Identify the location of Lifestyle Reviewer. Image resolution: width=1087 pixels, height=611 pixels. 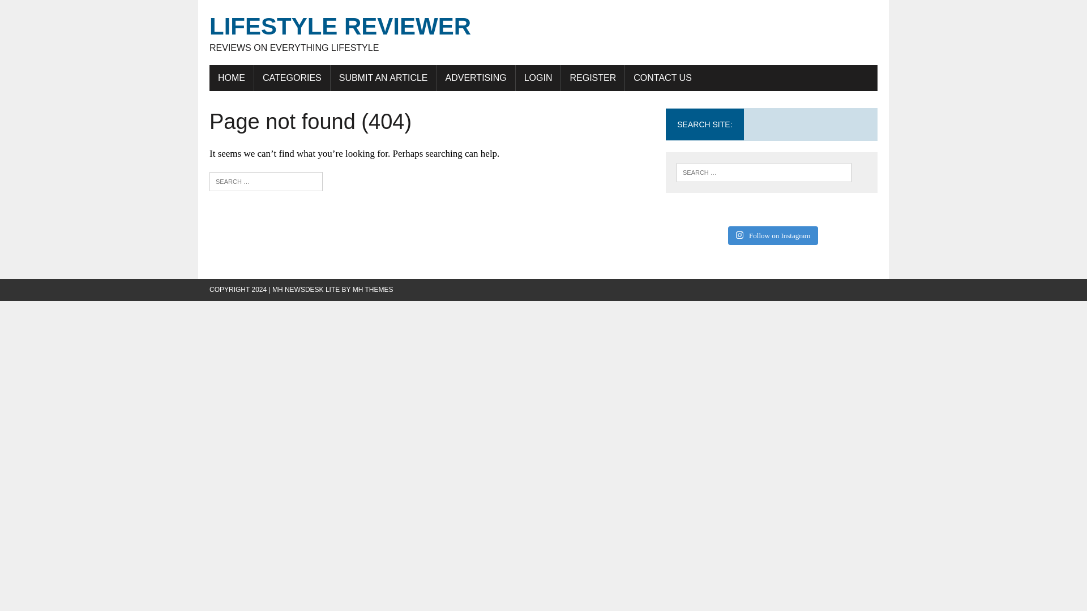
(543, 33).